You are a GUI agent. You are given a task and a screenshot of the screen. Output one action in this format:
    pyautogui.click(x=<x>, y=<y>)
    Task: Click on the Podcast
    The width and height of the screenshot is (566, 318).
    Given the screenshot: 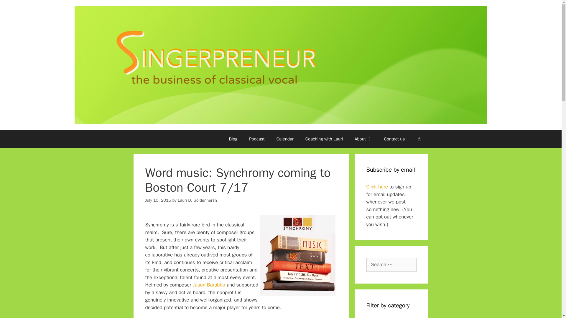 What is the action you would take?
    pyautogui.click(x=257, y=139)
    